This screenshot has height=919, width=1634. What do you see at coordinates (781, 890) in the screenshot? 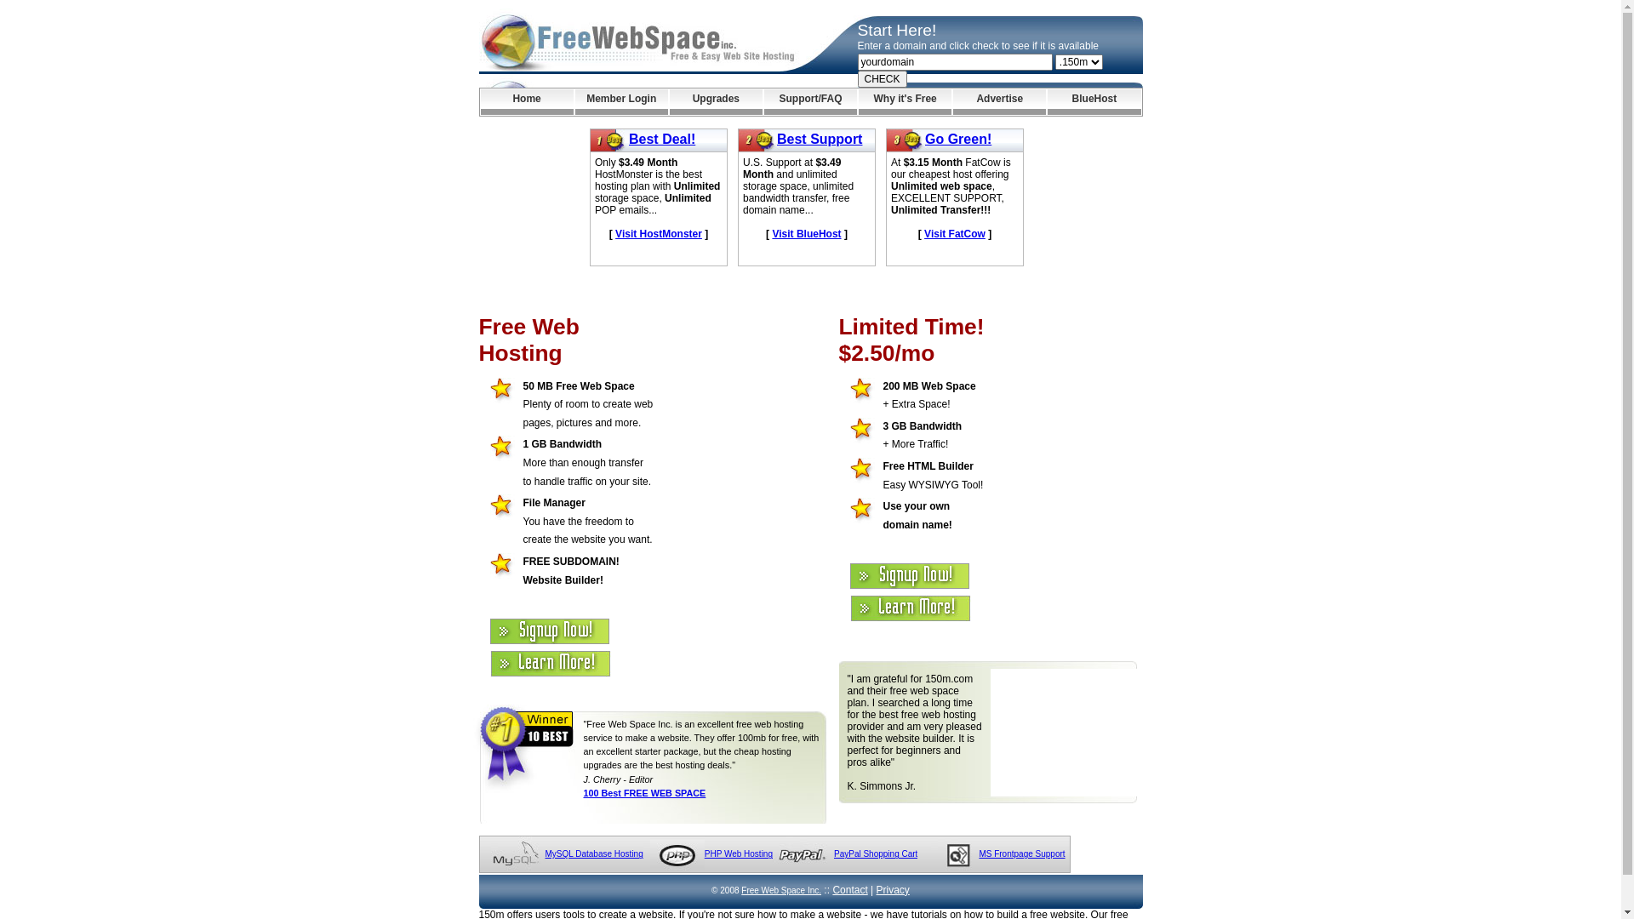
I see `Free Web Space Inc.` at bounding box center [781, 890].